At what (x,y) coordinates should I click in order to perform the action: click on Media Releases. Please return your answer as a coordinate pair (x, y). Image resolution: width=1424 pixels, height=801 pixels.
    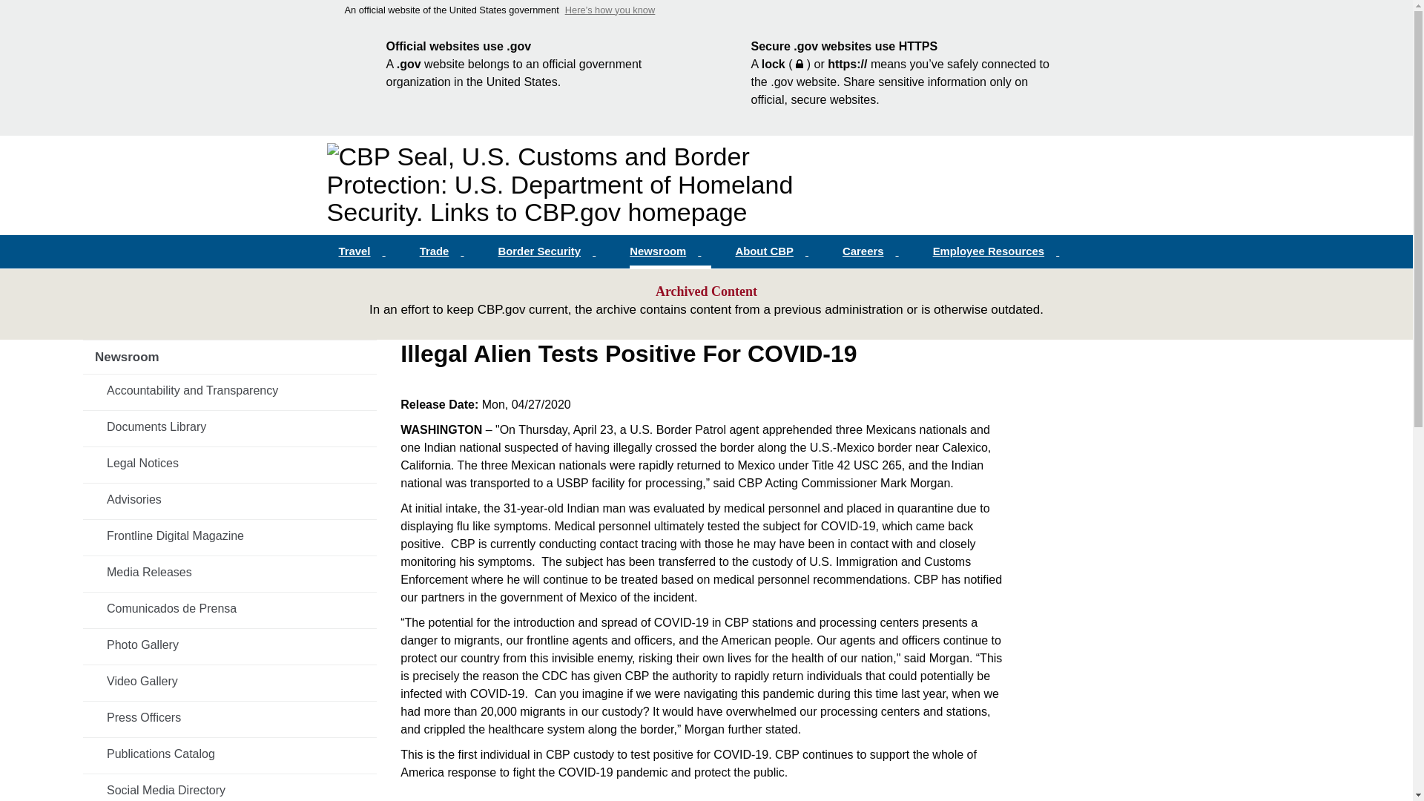
    Looking at the image, I should click on (230, 572).